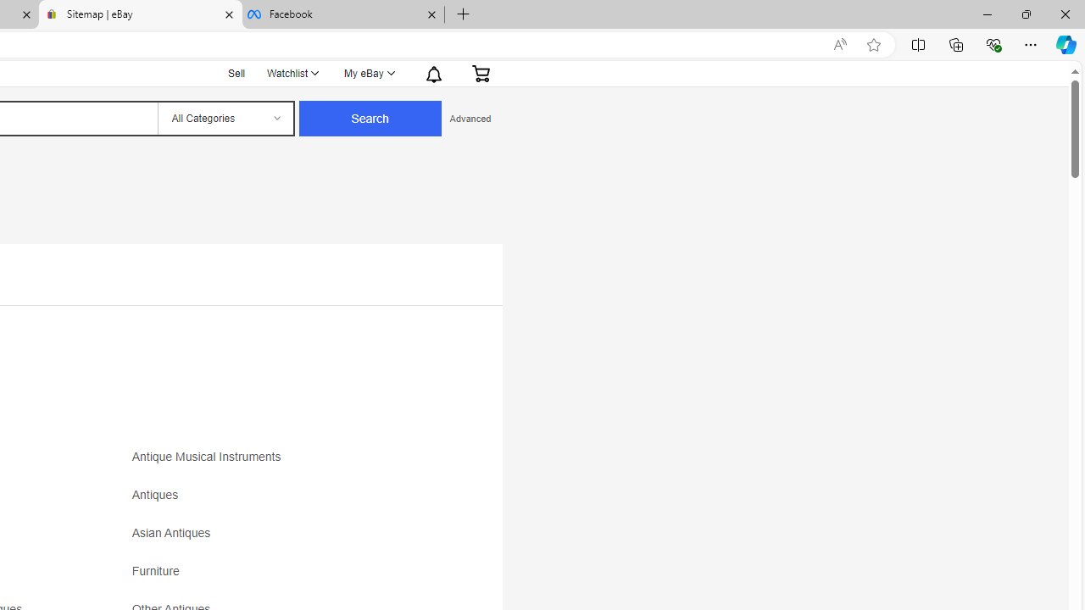 The image size is (1085, 610). What do you see at coordinates (873, 45) in the screenshot?
I see `Add this page to favorites (Ctrl+D)` at bounding box center [873, 45].